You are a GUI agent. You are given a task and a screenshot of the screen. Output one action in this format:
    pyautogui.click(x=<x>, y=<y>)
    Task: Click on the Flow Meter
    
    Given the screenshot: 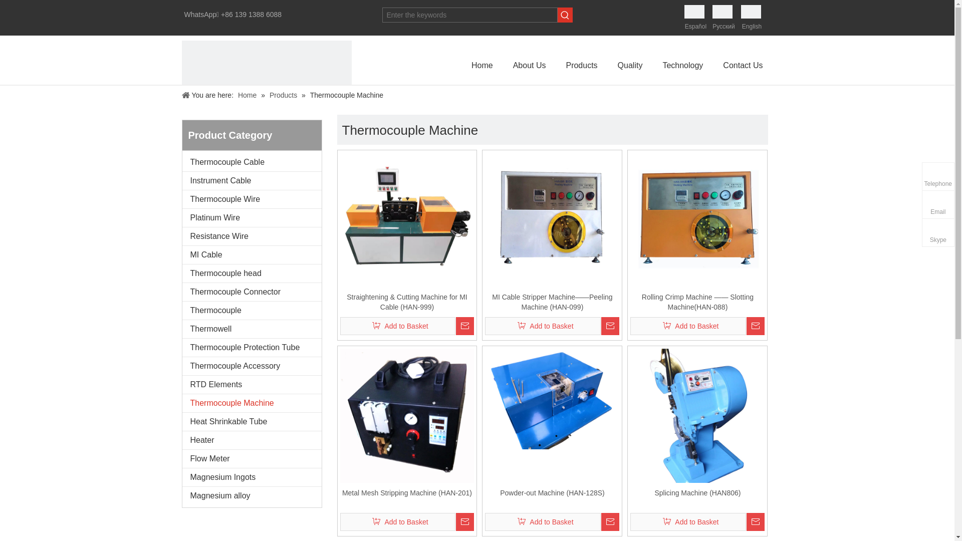 What is the action you would take?
    pyautogui.click(x=252, y=459)
    